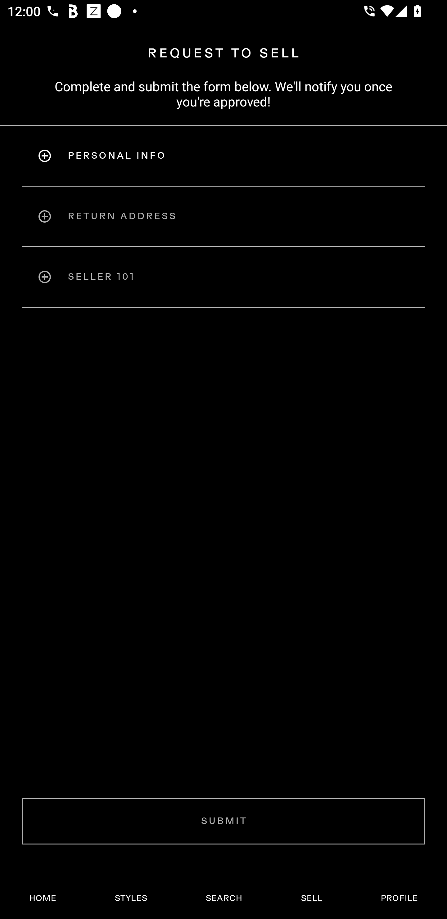 The image size is (447, 919). What do you see at coordinates (399, 898) in the screenshot?
I see `PROFILE` at bounding box center [399, 898].